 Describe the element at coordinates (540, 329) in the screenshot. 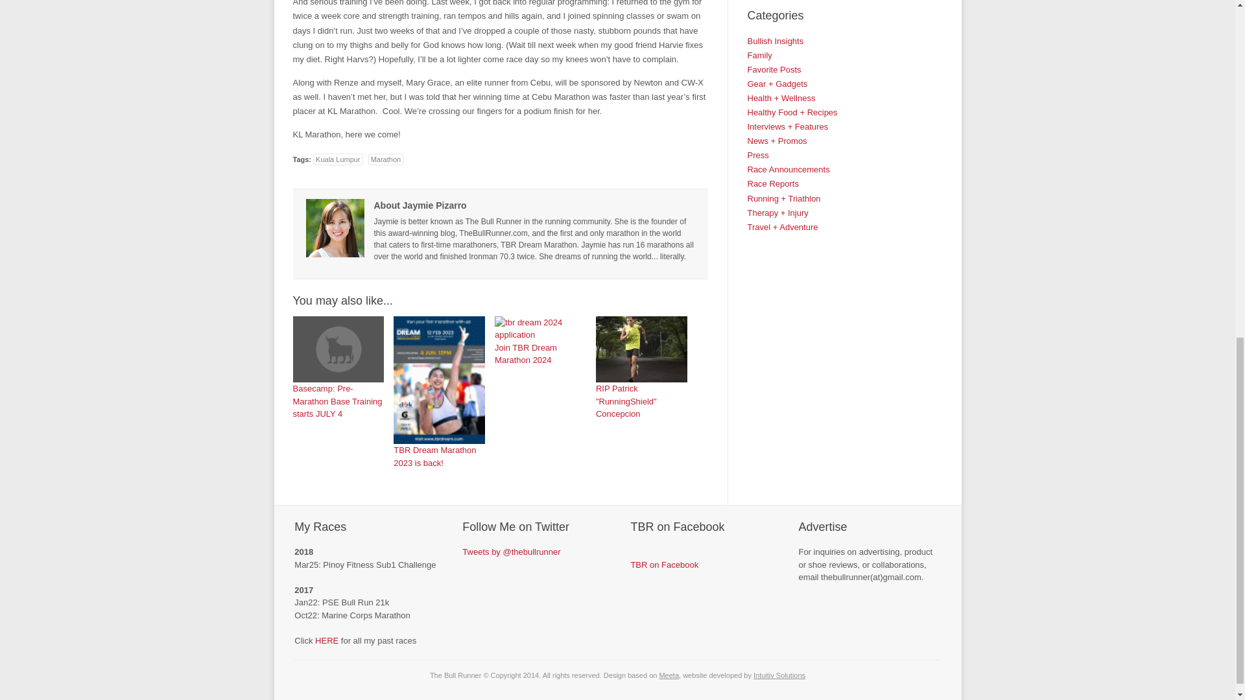

I see `Join TBR Dream Marathon 2024` at that location.